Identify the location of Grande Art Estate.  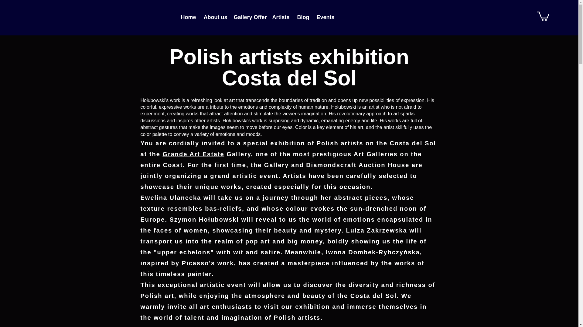
(193, 154).